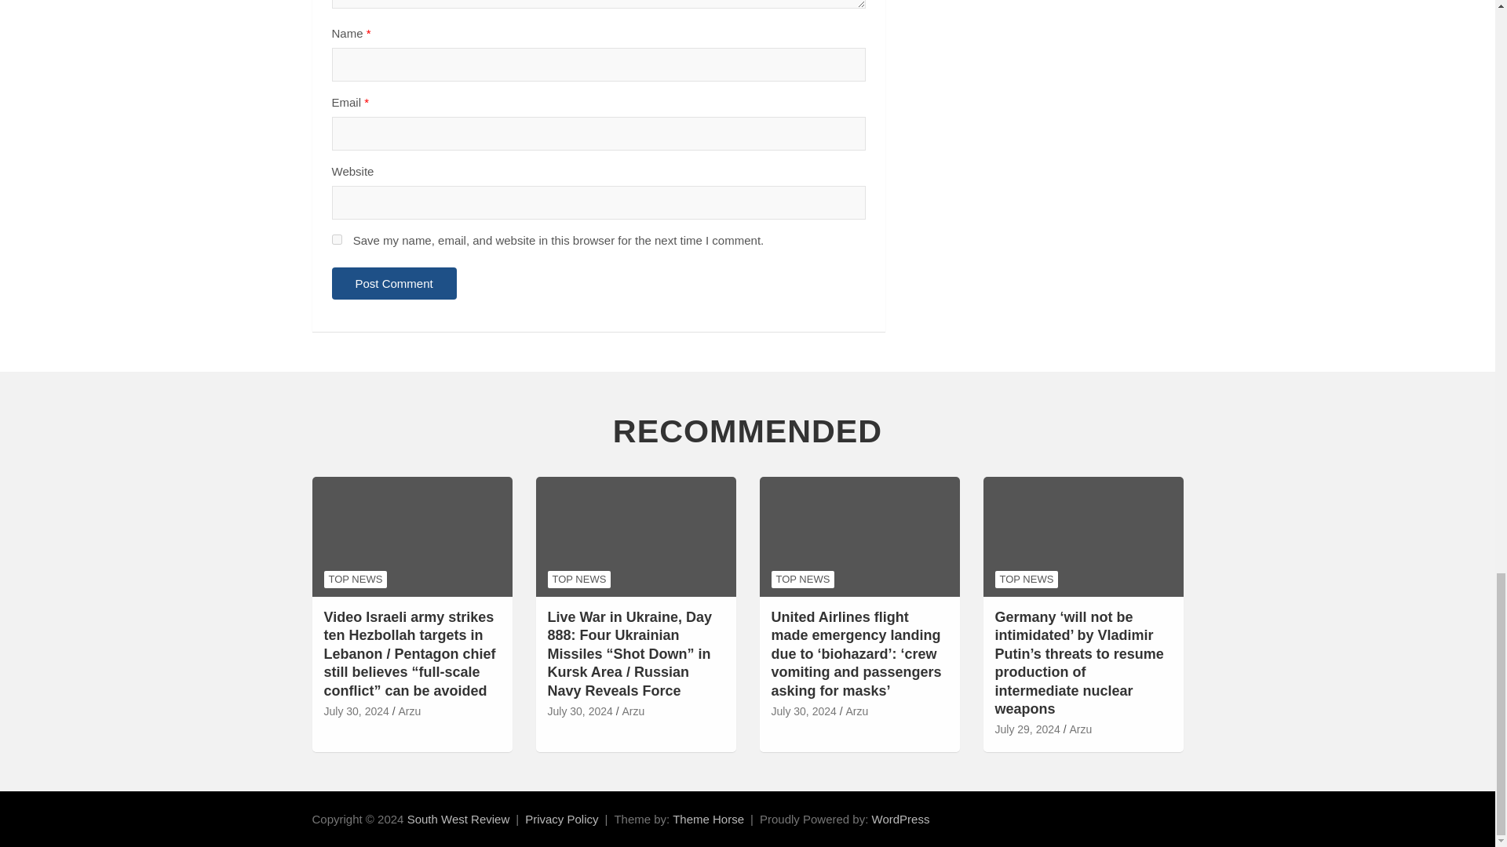 The image size is (1507, 847). Describe the element at coordinates (336, 240) in the screenshot. I see `yes` at that location.